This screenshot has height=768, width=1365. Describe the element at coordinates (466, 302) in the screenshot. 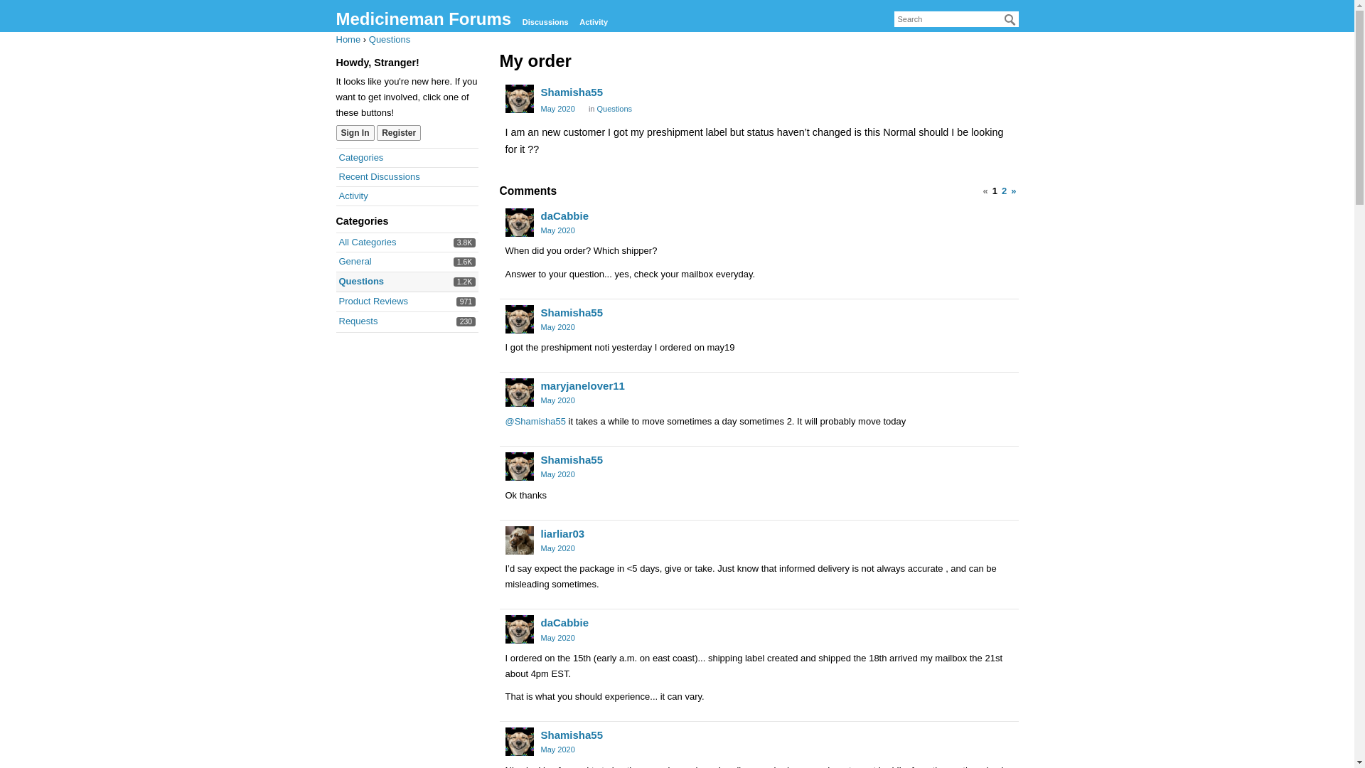

I see `971 discussions` at that location.